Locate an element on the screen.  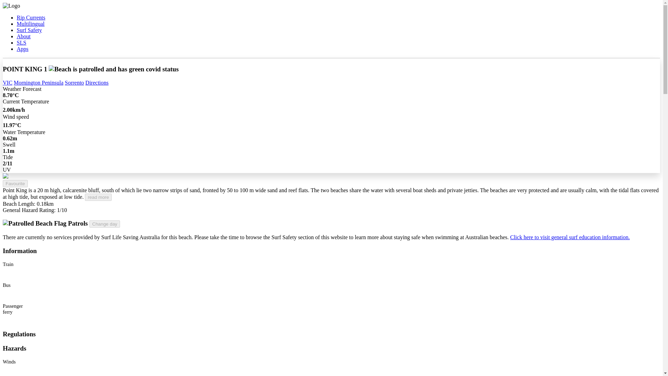
Sorrento is located at coordinates (74, 83).